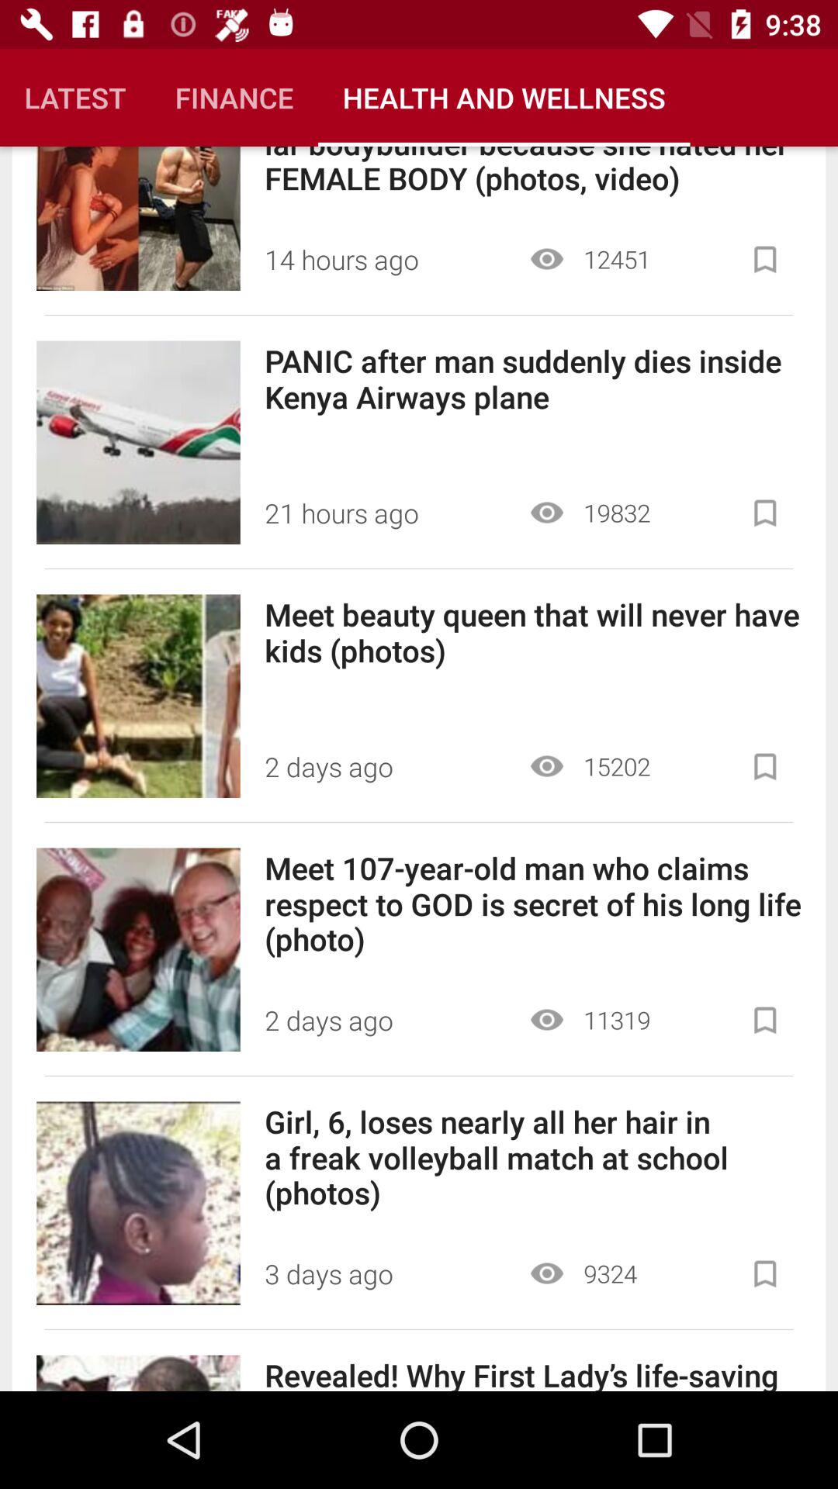 The height and width of the screenshot is (1489, 838). I want to click on bookmark the article, so click(765, 513).